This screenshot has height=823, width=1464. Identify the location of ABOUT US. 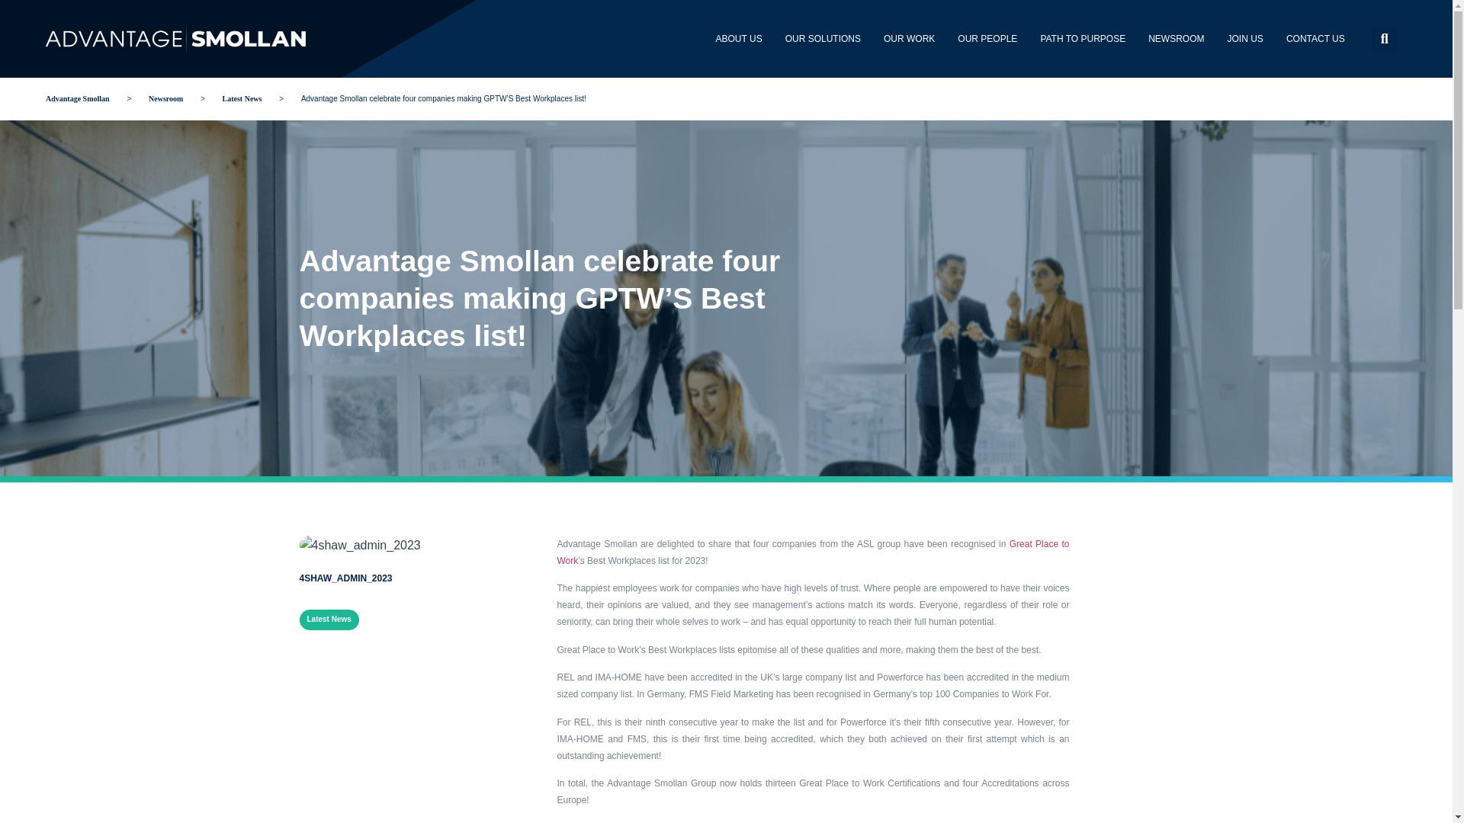
(739, 38).